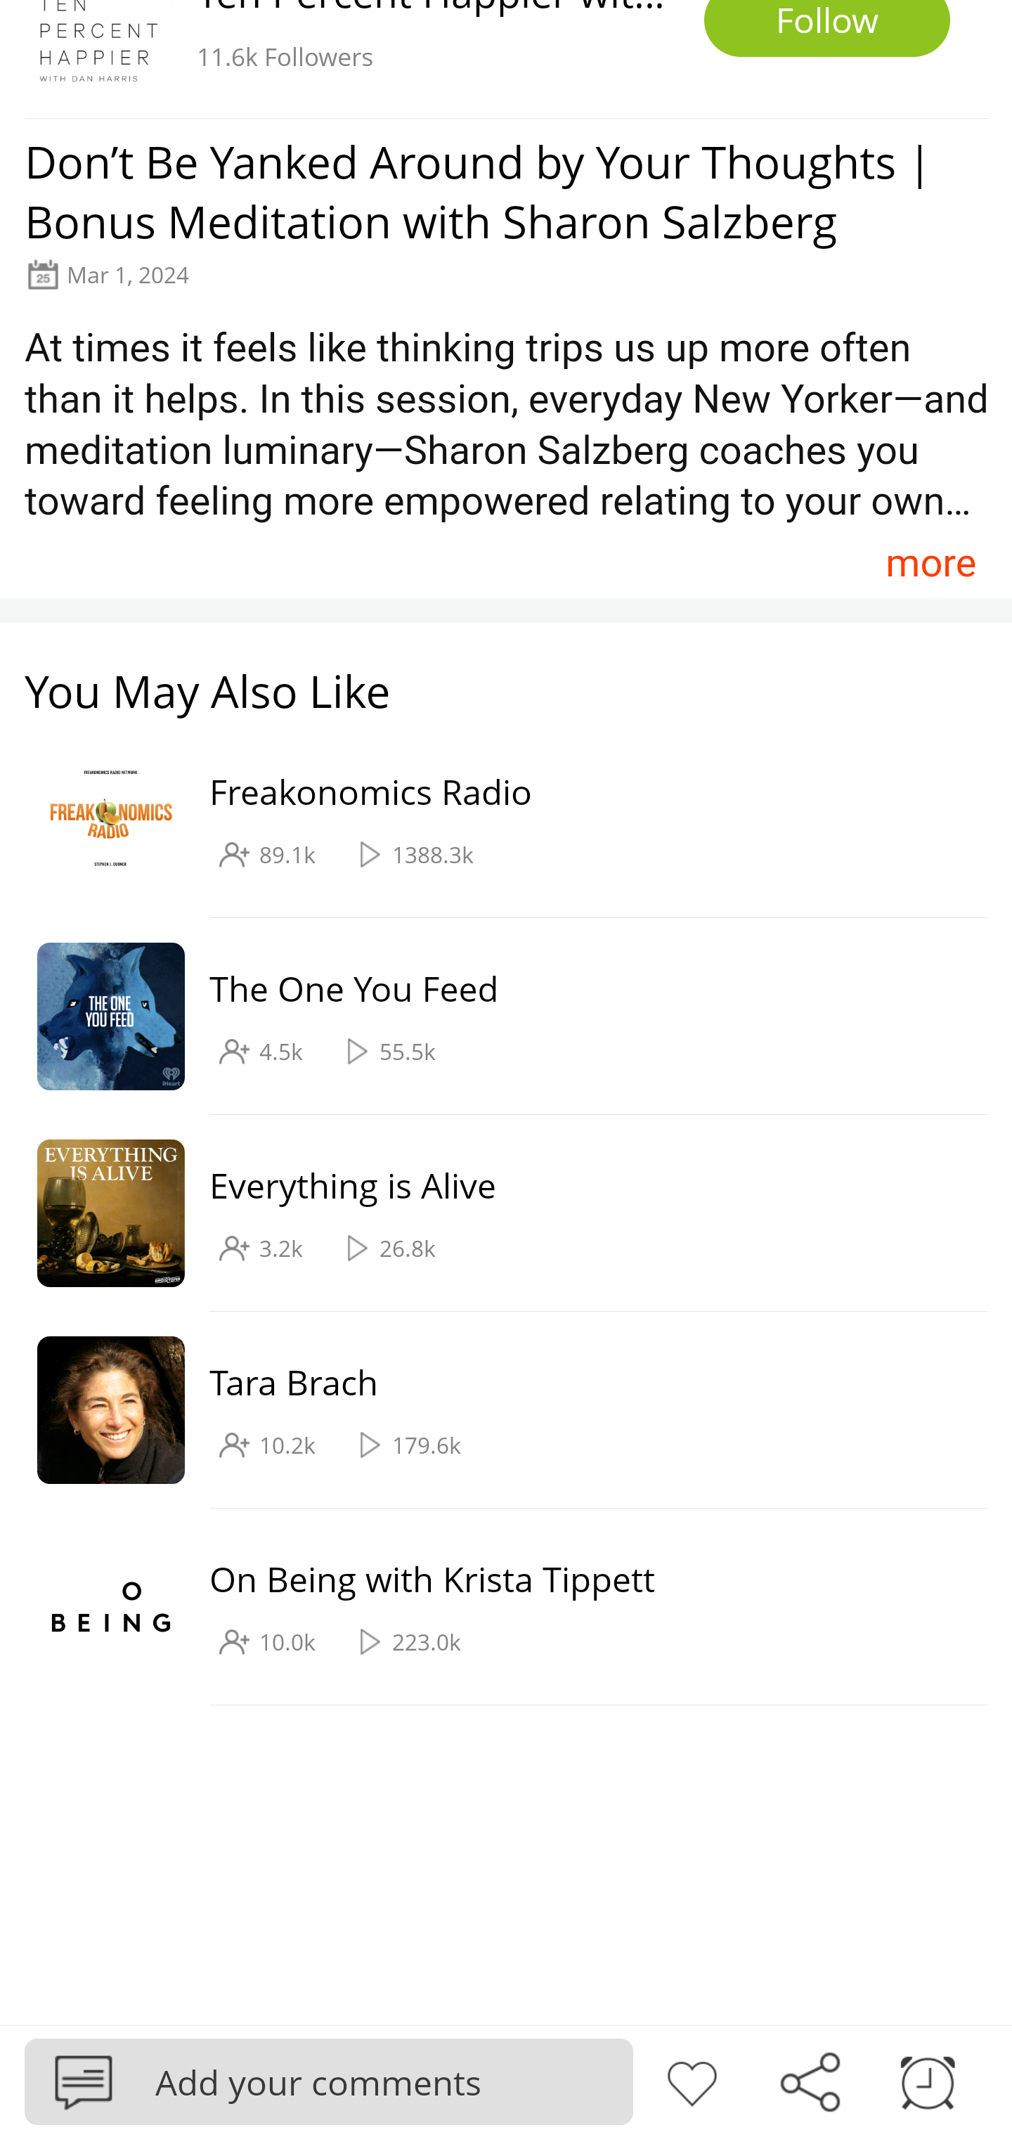 The height and width of the screenshot is (2137, 1012). Describe the element at coordinates (493, 1213) in the screenshot. I see `Everything is Alive 3.2k 26.8k` at that location.